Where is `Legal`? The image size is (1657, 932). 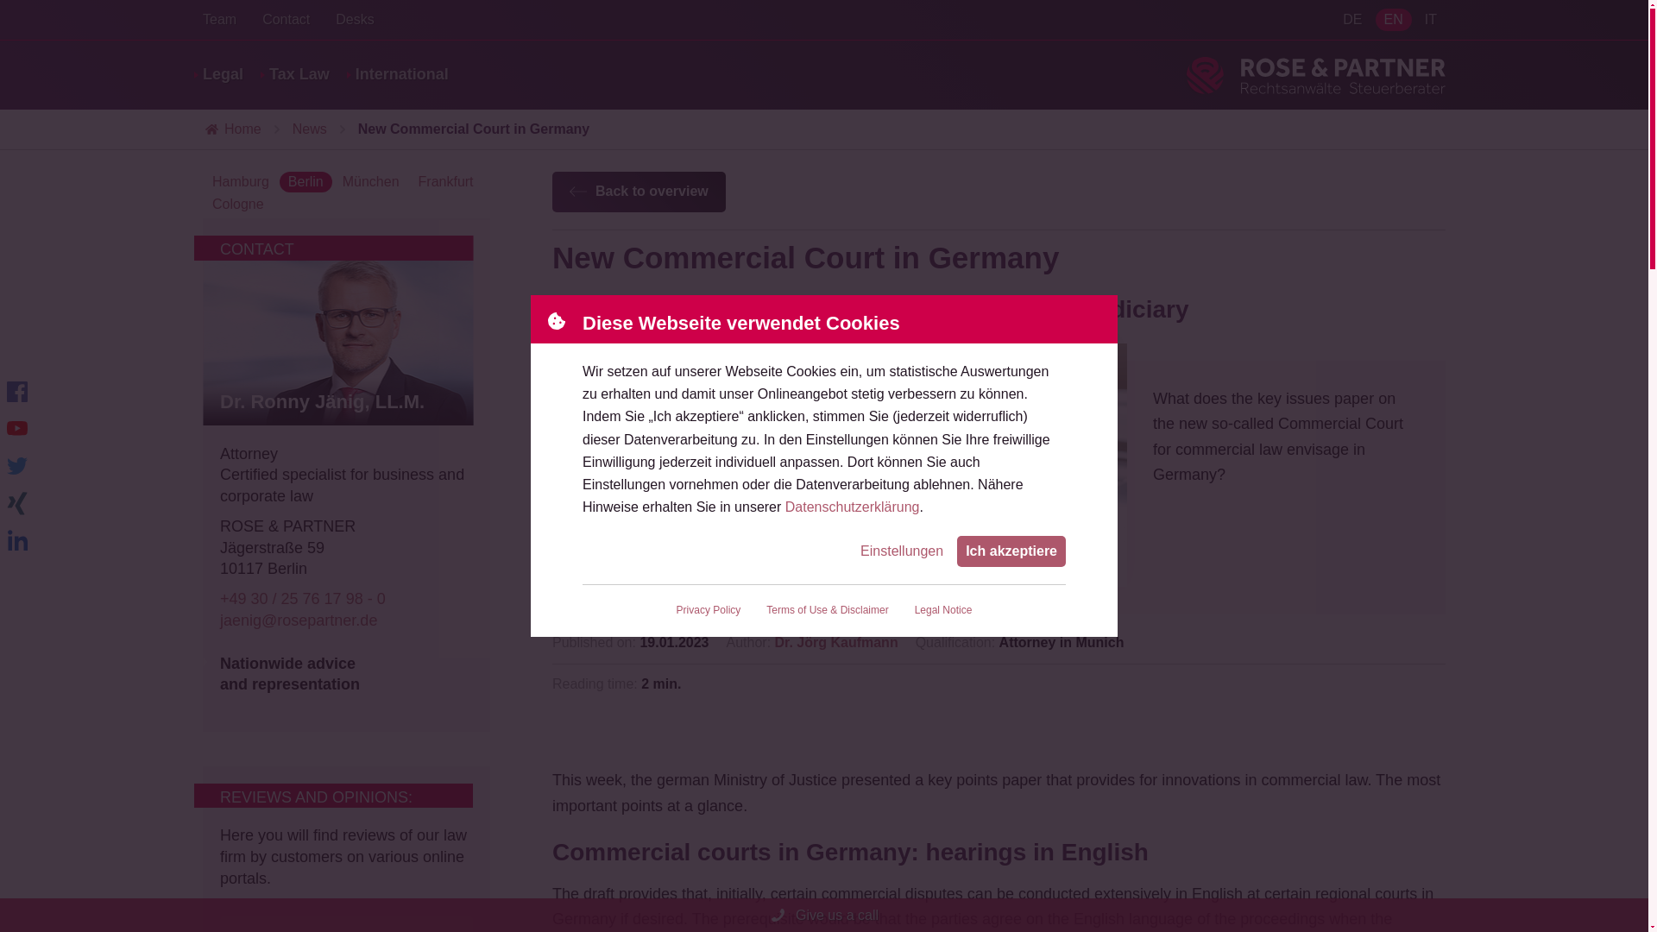
Legal is located at coordinates (223, 74).